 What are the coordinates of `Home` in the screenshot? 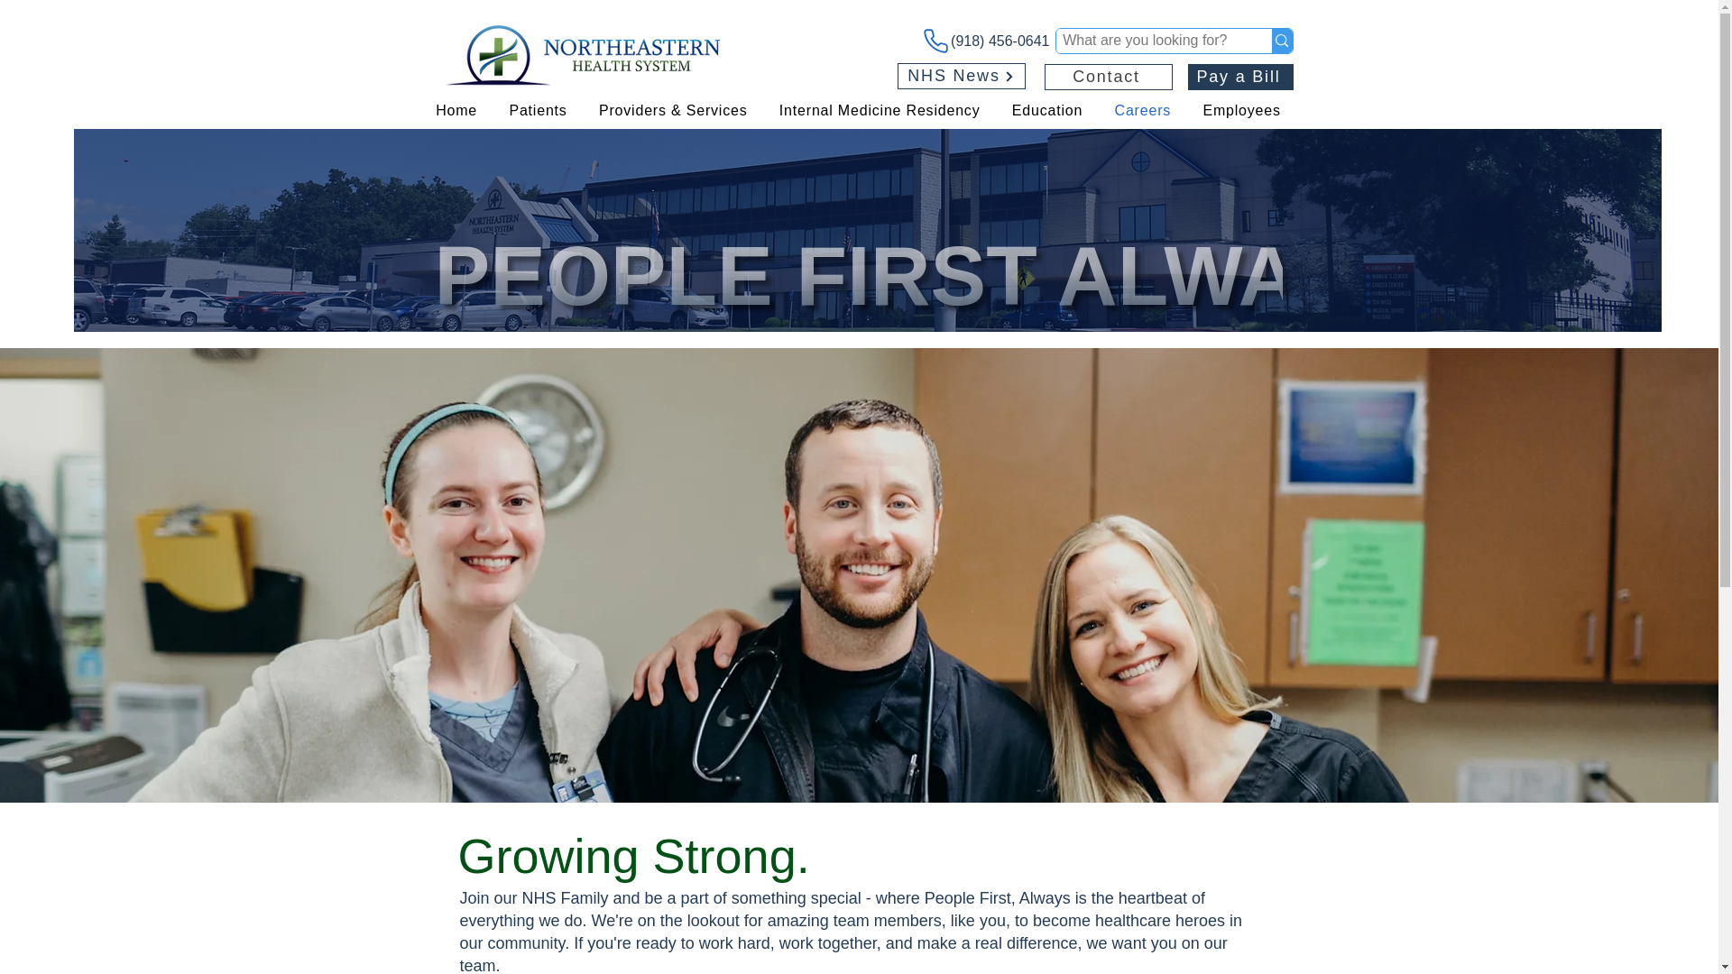 It's located at (586, 54).